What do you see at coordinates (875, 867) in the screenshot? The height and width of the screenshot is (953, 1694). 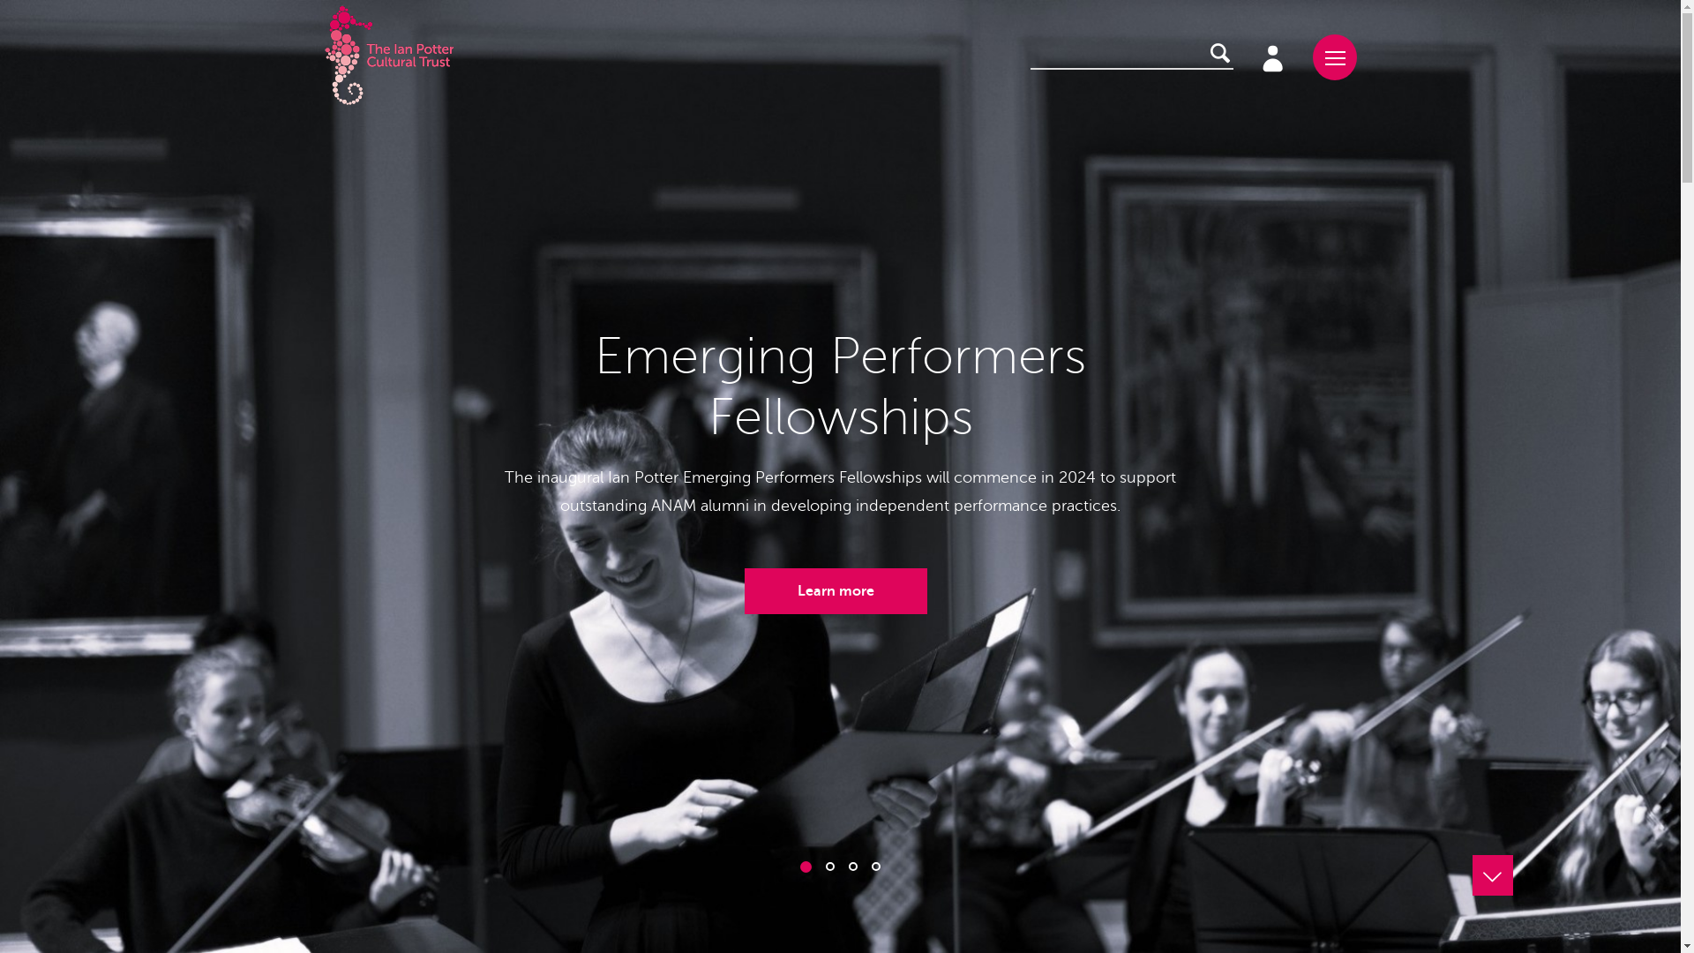 I see `4` at bounding box center [875, 867].